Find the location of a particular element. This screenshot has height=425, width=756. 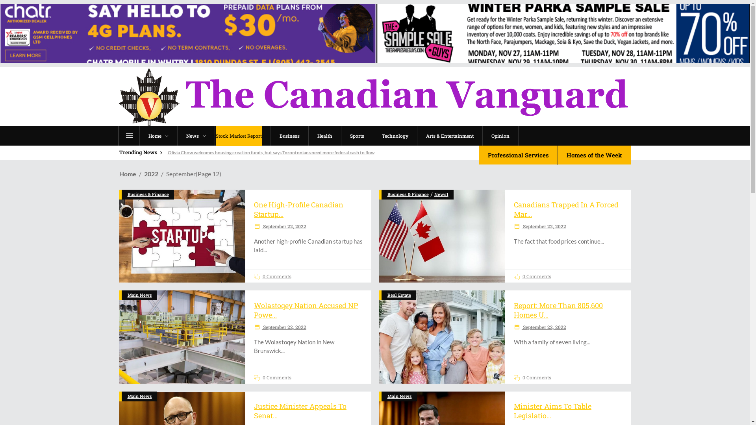

0 Comments is located at coordinates (272, 276).